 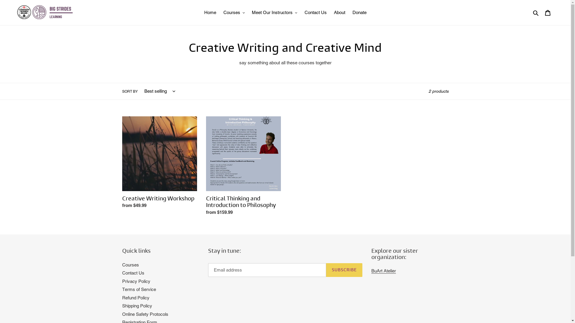 What do you see at coordinates (133, 273) in the screenshot?
I see `Contact Us` at bounding box center [133, 273].